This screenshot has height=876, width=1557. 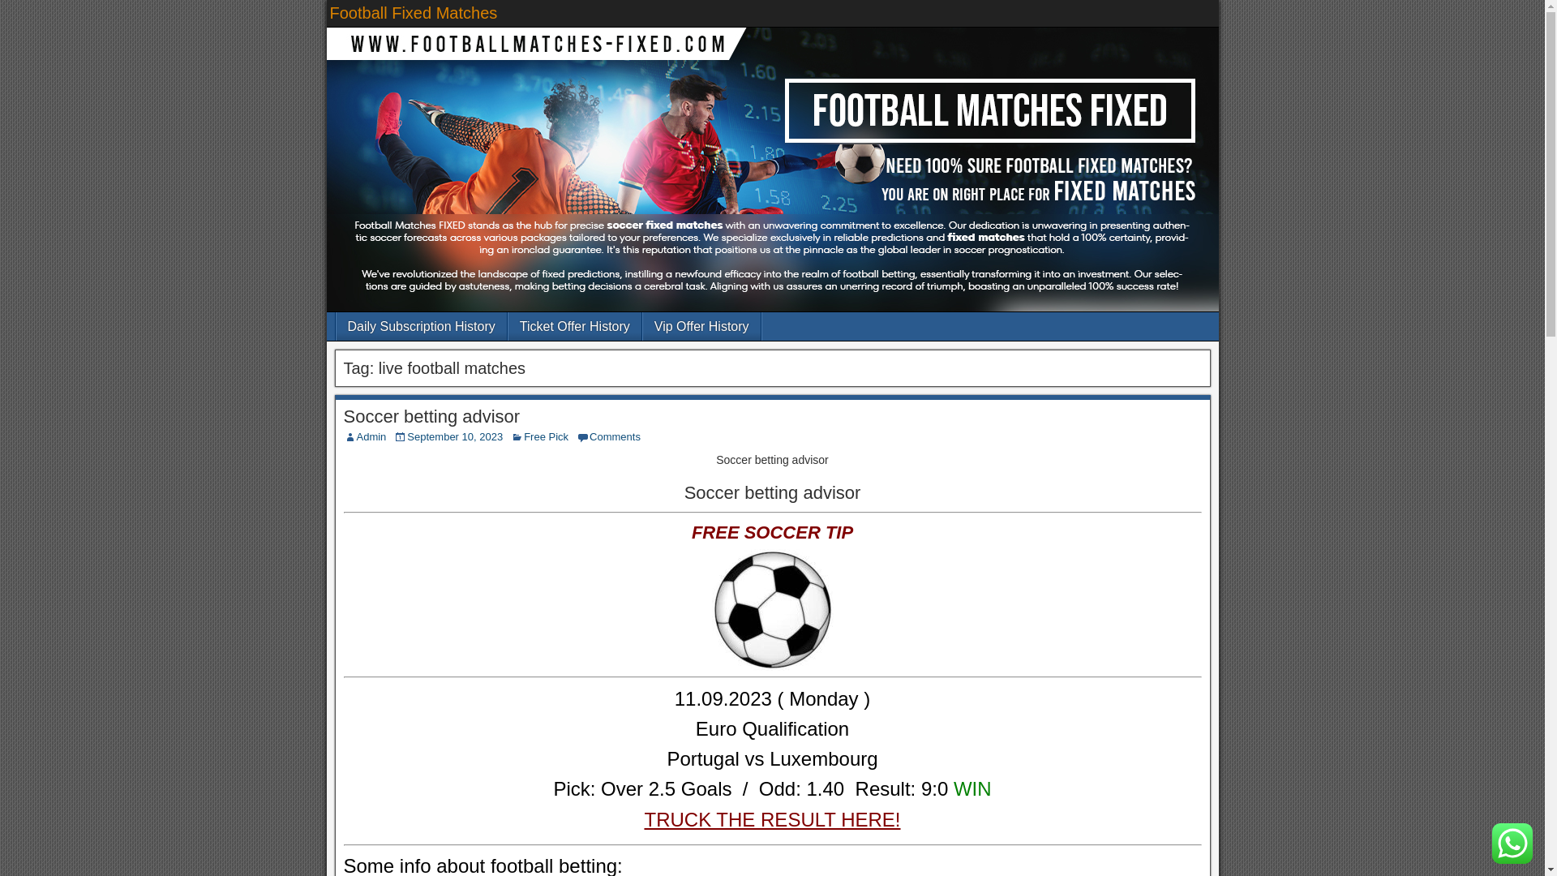 I want to click on Football Fixed Matches, so click(x=412, y=13).